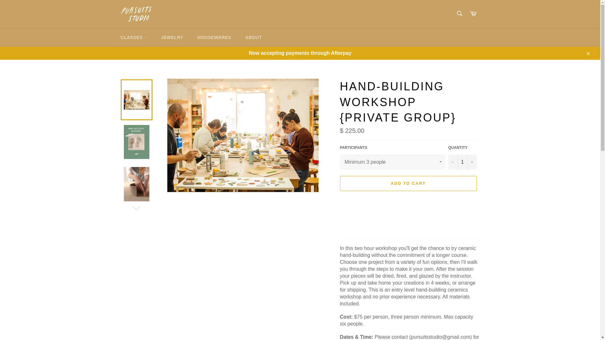 This screenshot has width=605, height=340. Describe the element at coordinates (462, 162) in the screenshot. I see `1` at that location.